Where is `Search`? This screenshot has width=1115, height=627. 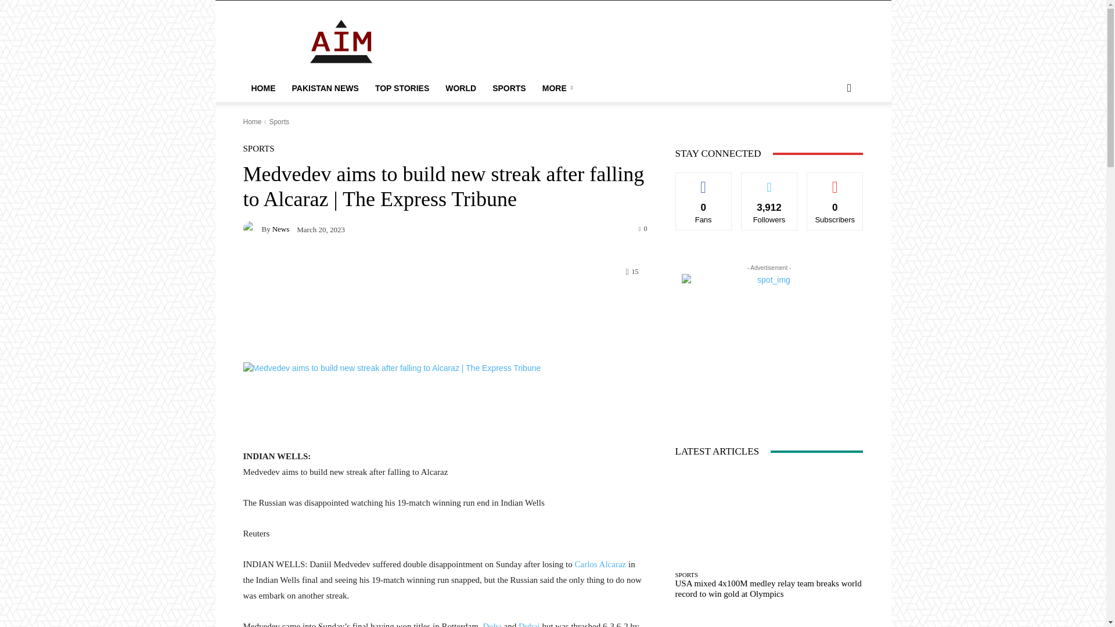
Search is located at coordinates (830, 135).